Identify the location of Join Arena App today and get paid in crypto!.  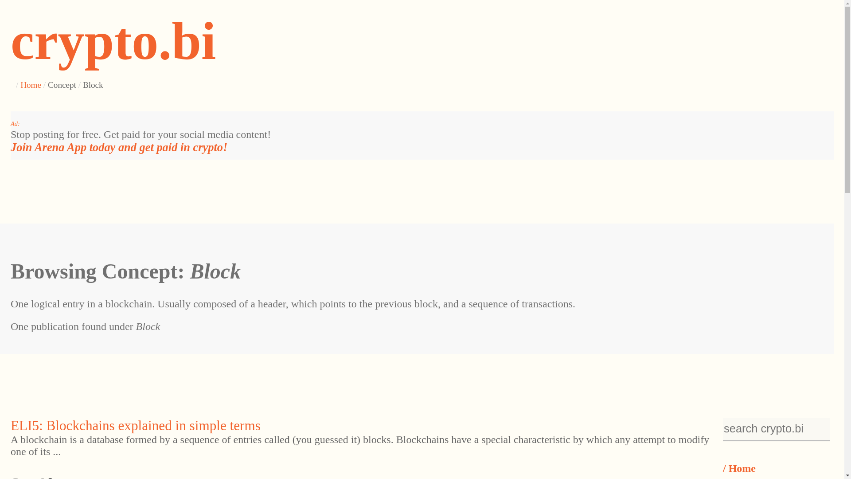
(119, 147).